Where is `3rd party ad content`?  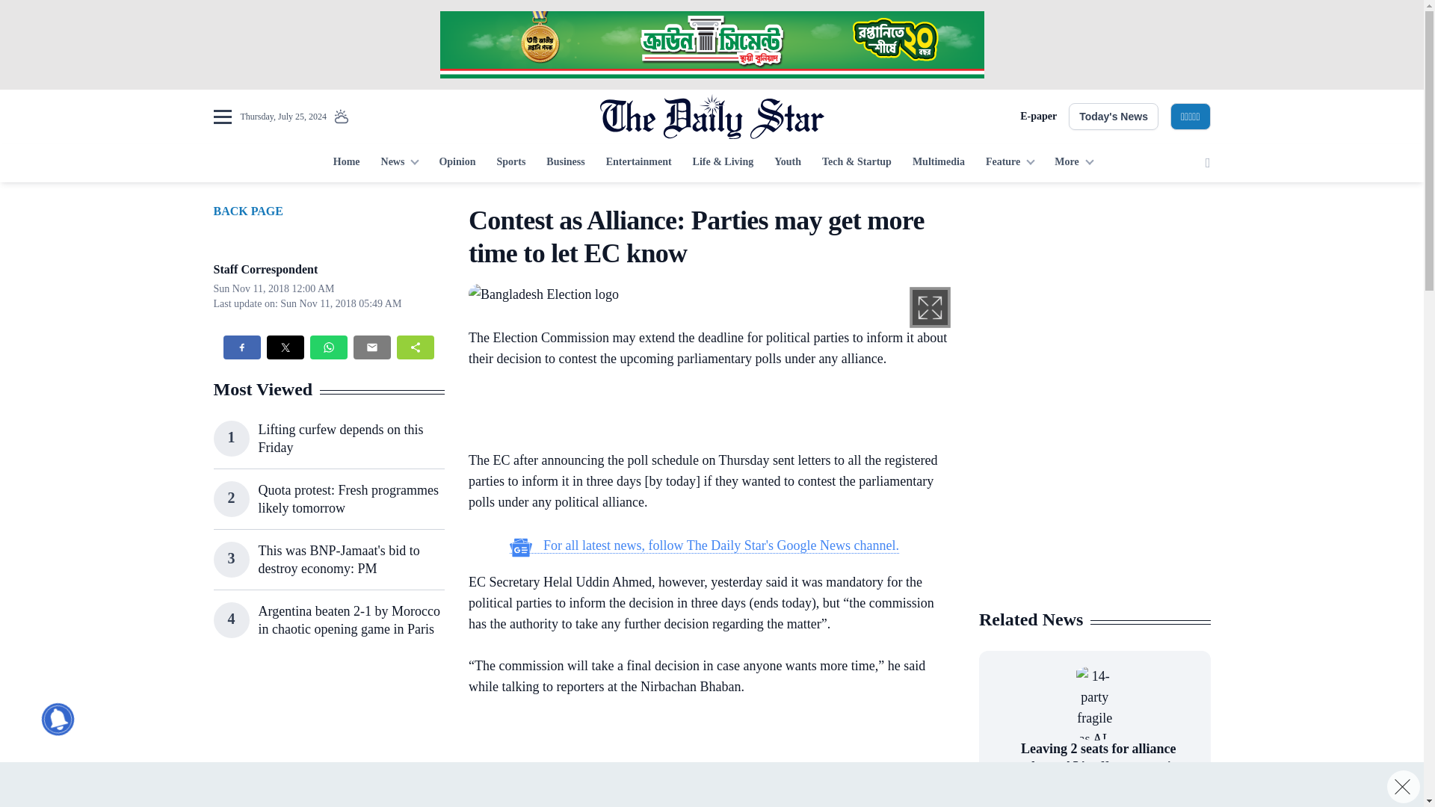
3rd party ad content is located at coordinates (711, 45).